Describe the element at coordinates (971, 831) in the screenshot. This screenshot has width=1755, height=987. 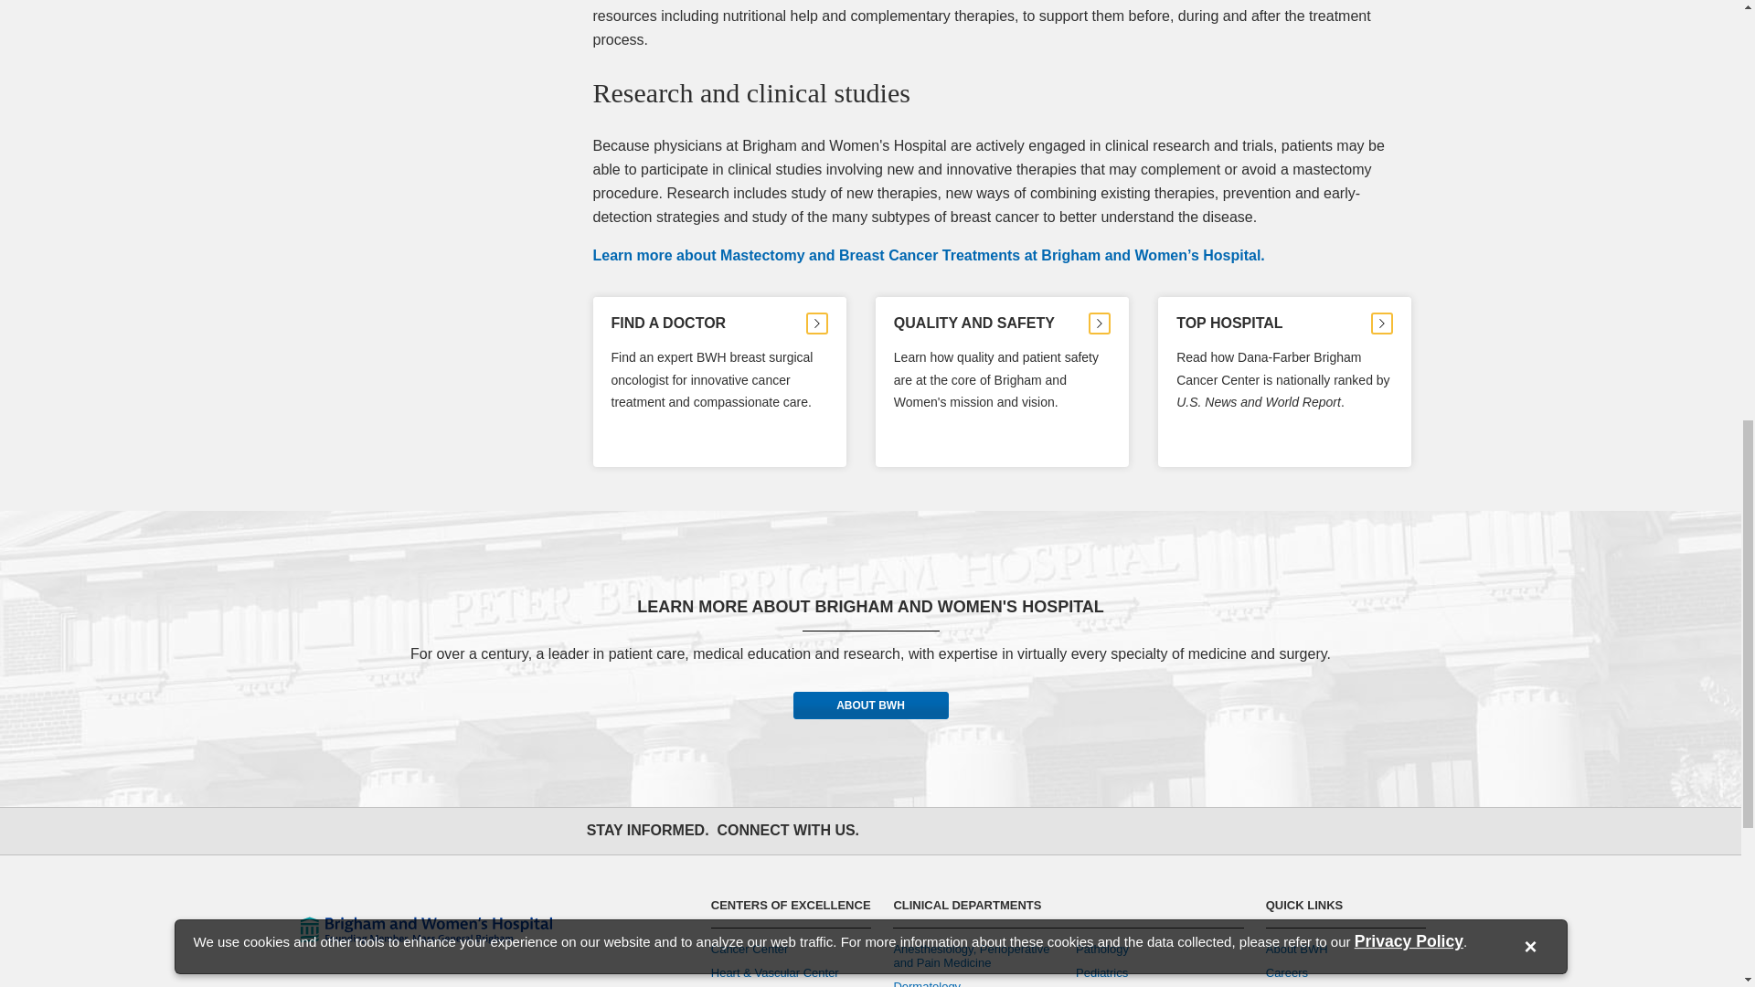
I see `Instagram` at that location.